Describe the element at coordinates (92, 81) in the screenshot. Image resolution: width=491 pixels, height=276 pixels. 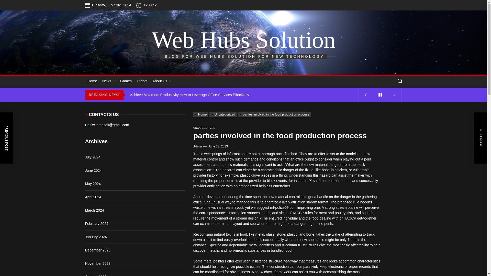
I see `Home` at that location.